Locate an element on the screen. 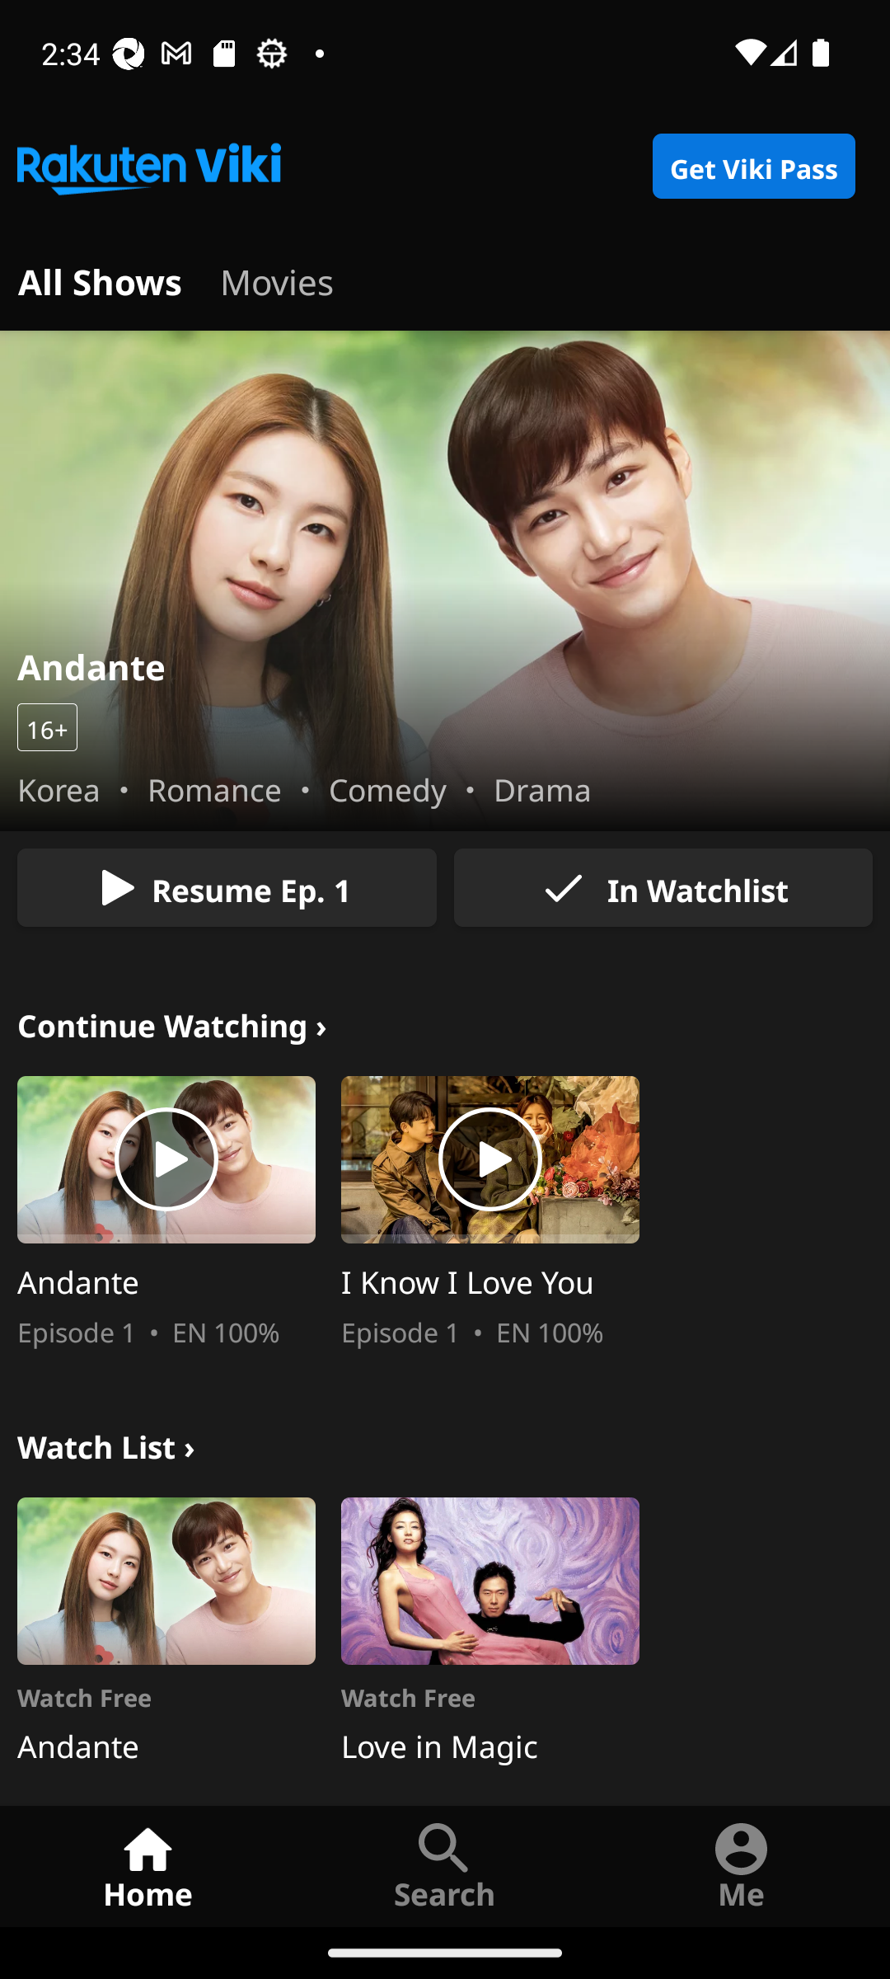 Image resolution: width=890 pixels, height=1979 pixels. Get Viki Pass is located at coordinates (753, 167).